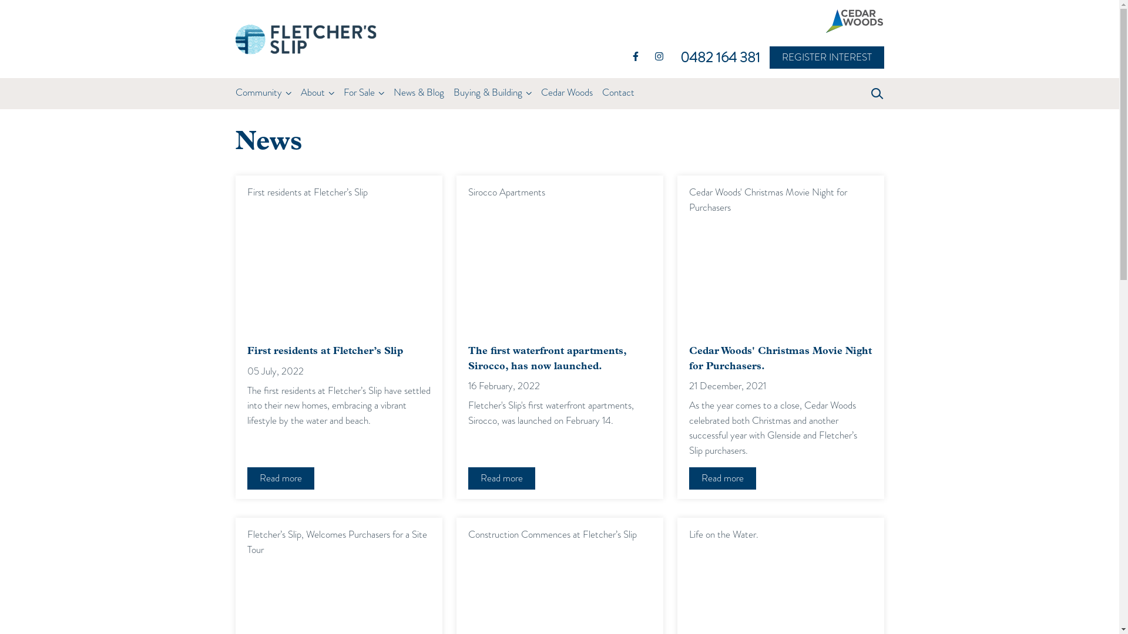  What do you see at coordinates (540, 603) in the screenshot?
I see `Disclaimer` at bounding box center [540, 603].